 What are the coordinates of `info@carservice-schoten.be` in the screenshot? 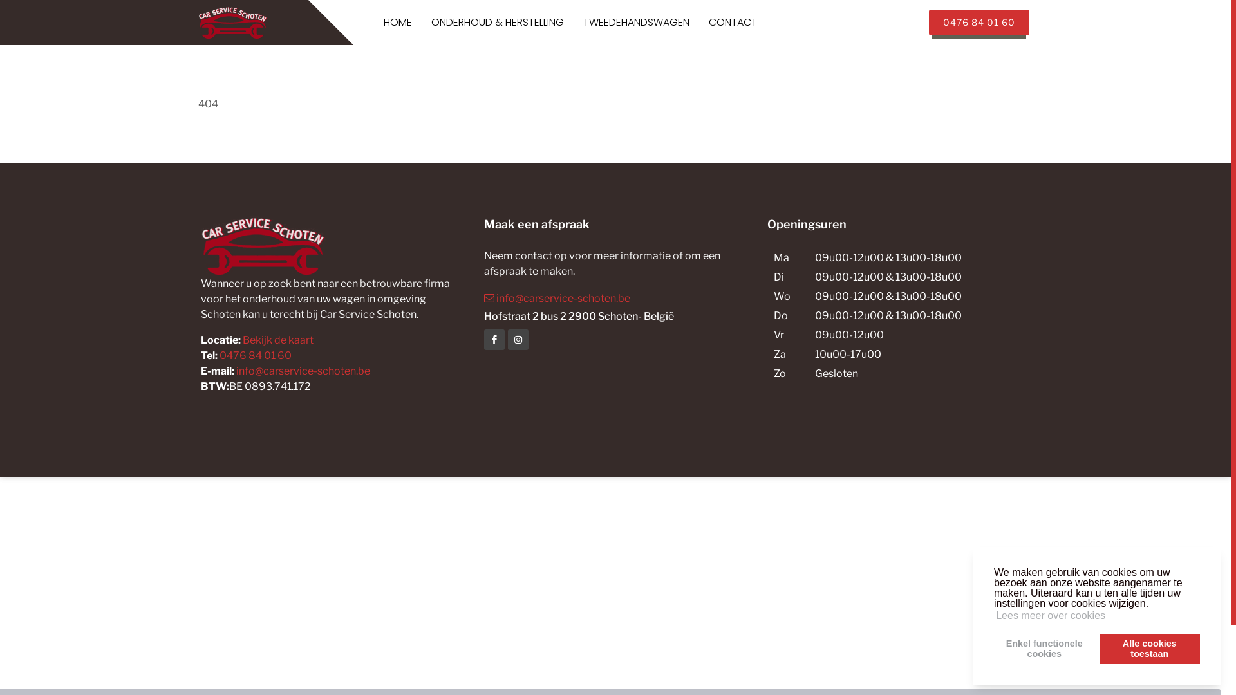 It's located at (615, 298).